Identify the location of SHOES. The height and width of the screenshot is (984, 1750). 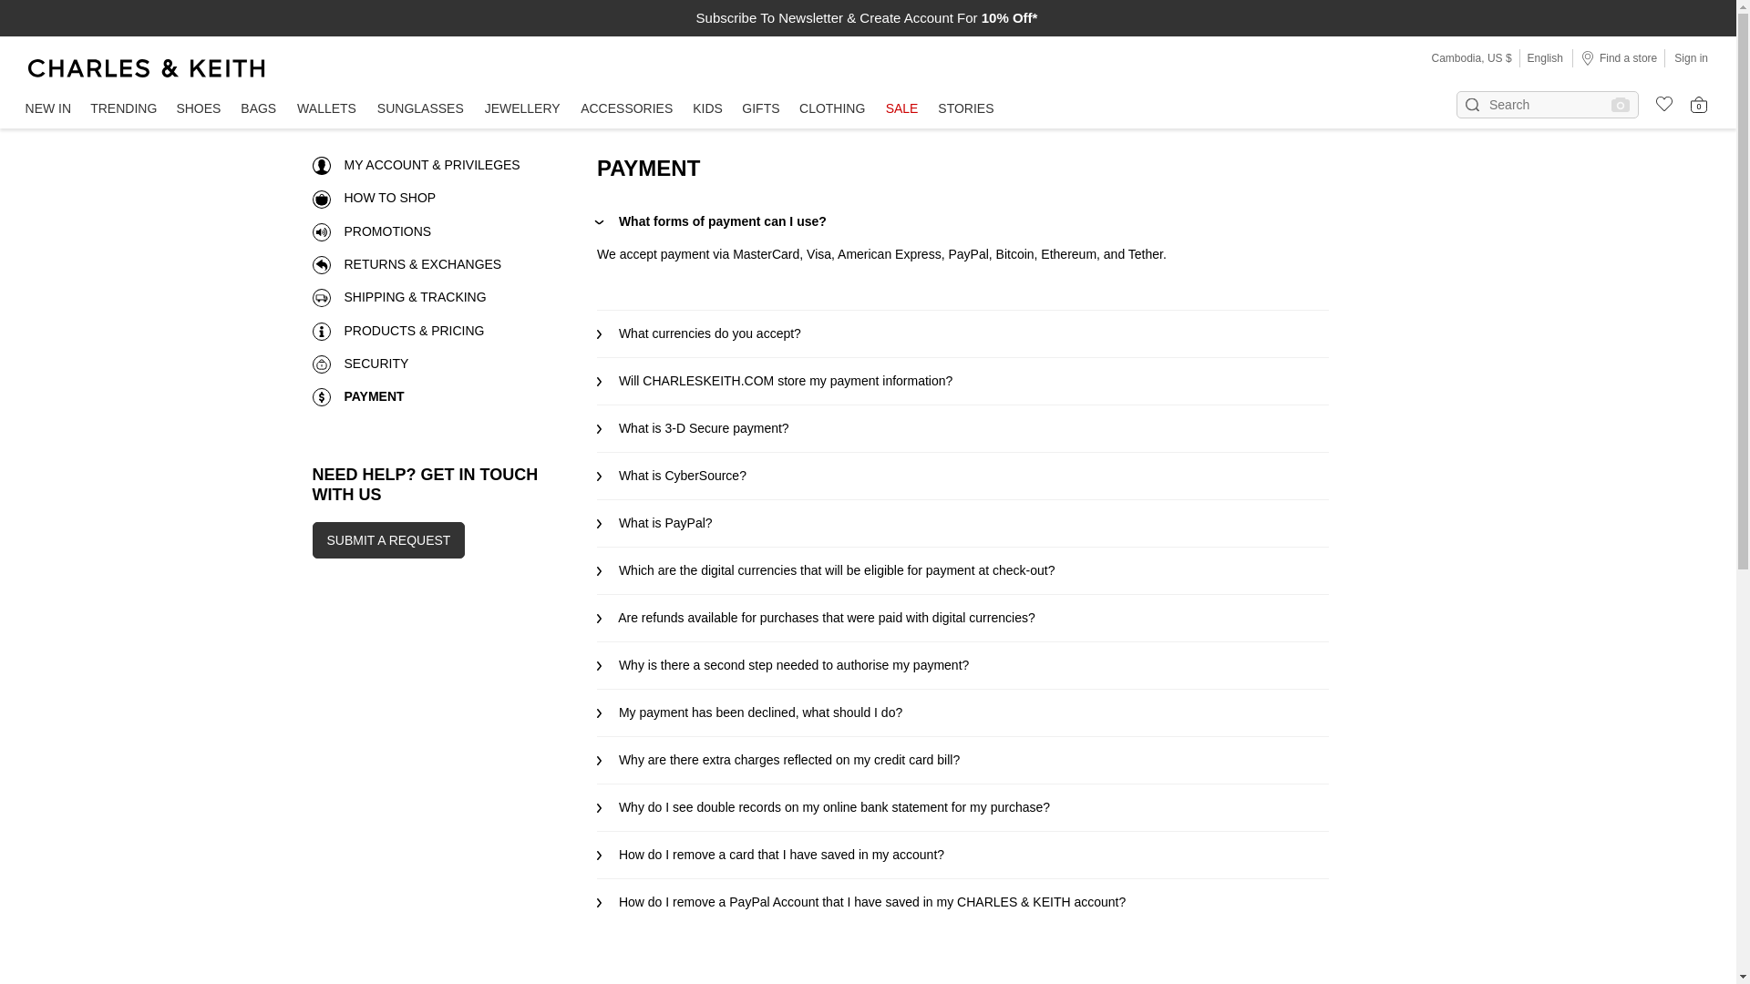
(199, 109).